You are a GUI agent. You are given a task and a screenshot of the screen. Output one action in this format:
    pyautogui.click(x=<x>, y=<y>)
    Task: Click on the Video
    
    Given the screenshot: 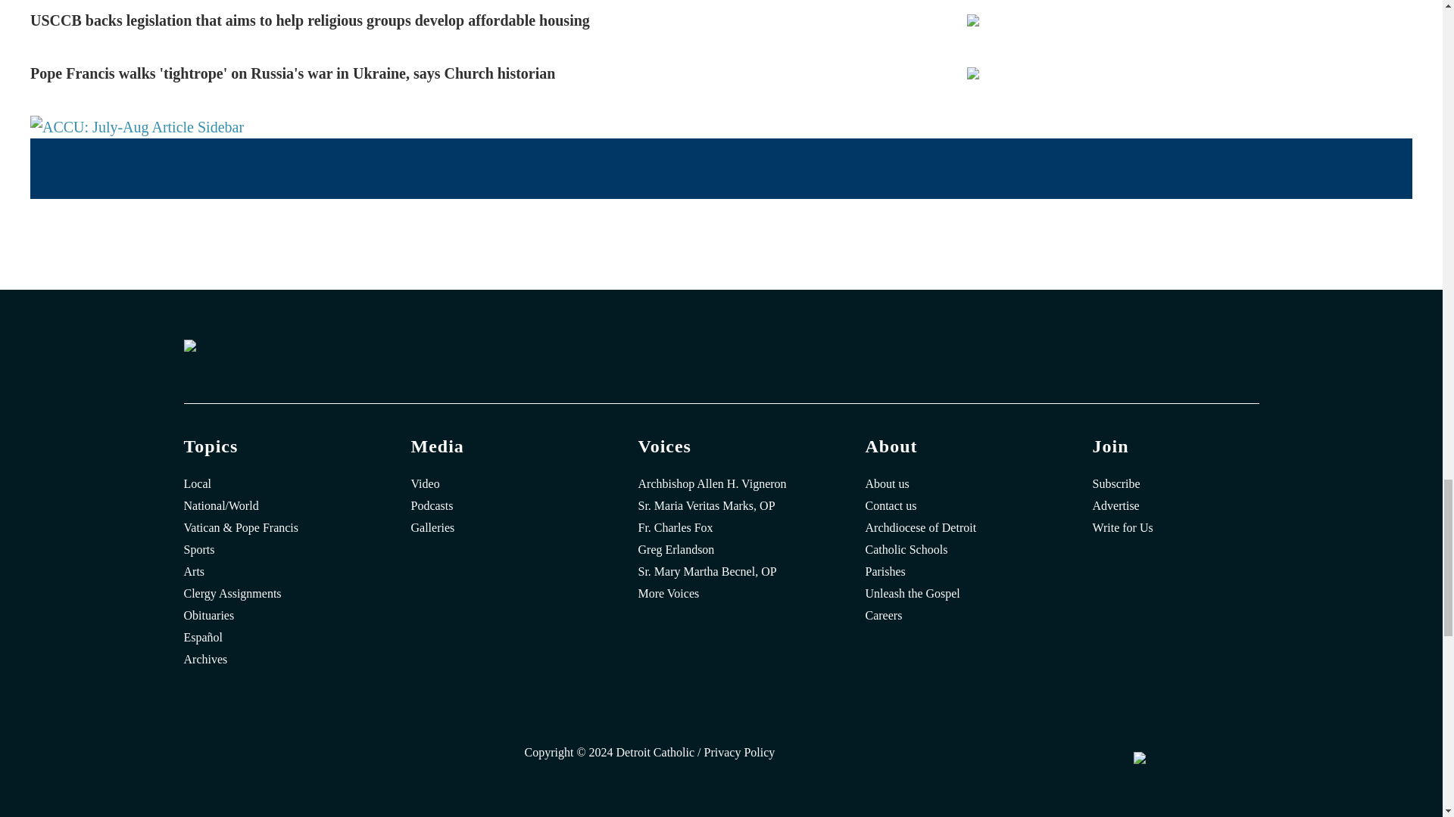 What is the action you would take?
    pyautogui.click(x=494, y=484)
    